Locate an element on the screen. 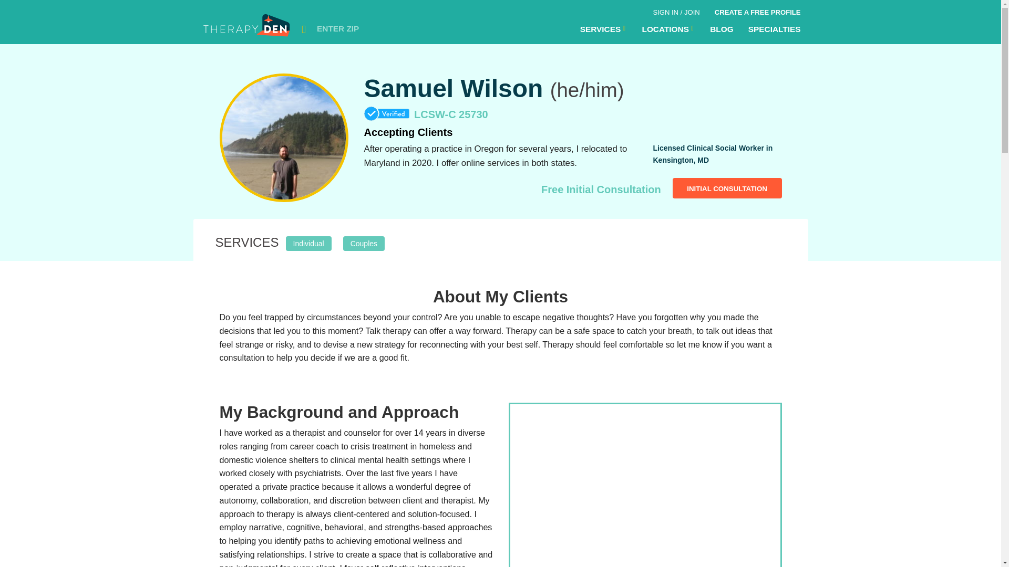 The image size is (1009, 567). Couples is located at coordinates (364, 242).